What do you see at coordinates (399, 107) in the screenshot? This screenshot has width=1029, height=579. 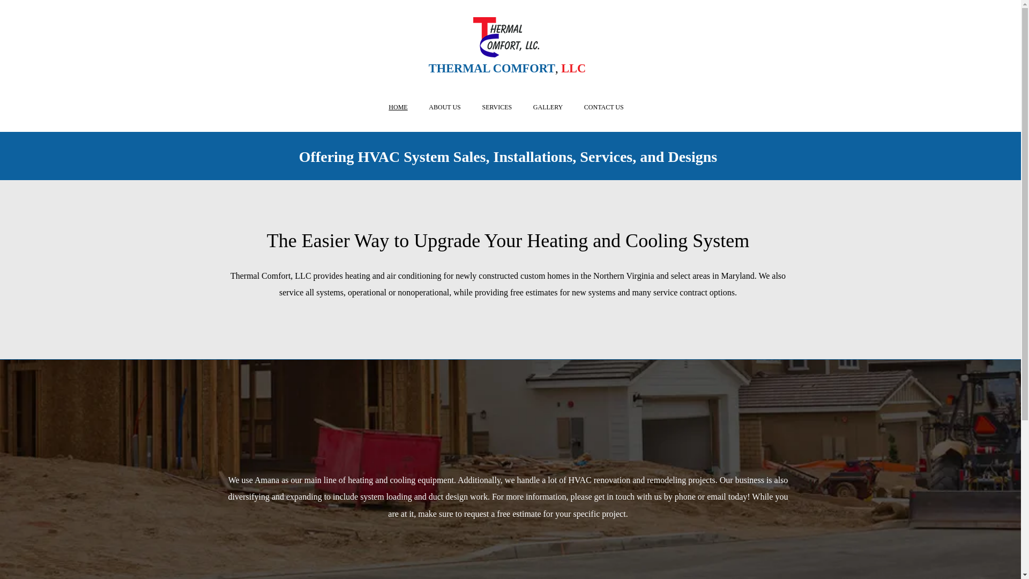 I see `HOME` at bounding box center [399, 107].